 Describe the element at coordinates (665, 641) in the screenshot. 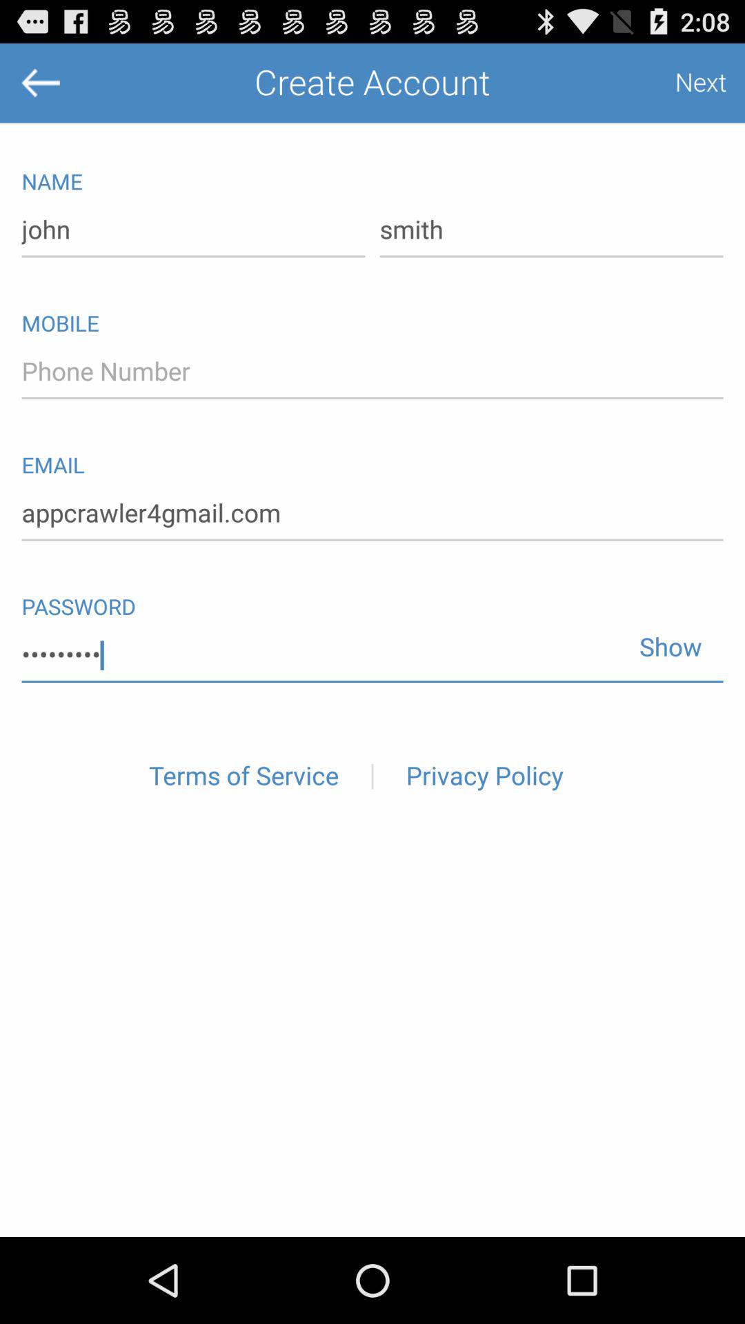

I see `swipe until the show` at that location.